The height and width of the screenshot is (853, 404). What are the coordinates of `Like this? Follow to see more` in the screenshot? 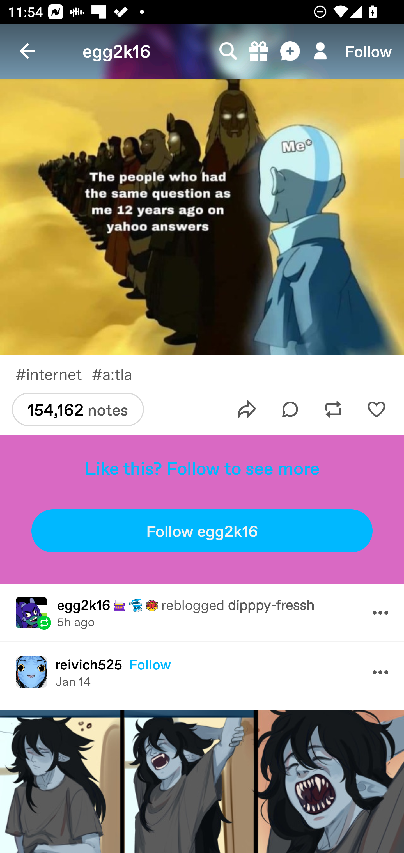 It's located at (202, 468).